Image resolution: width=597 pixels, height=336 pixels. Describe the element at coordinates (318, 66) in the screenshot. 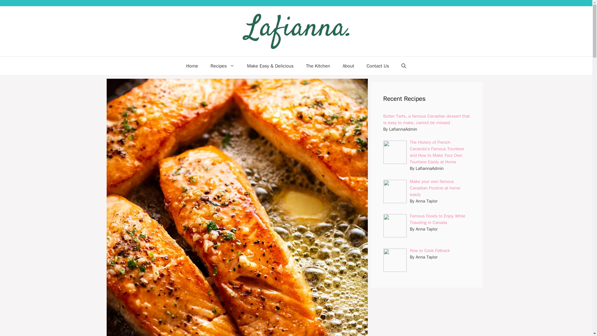

I see `The Kitchen` at that location.